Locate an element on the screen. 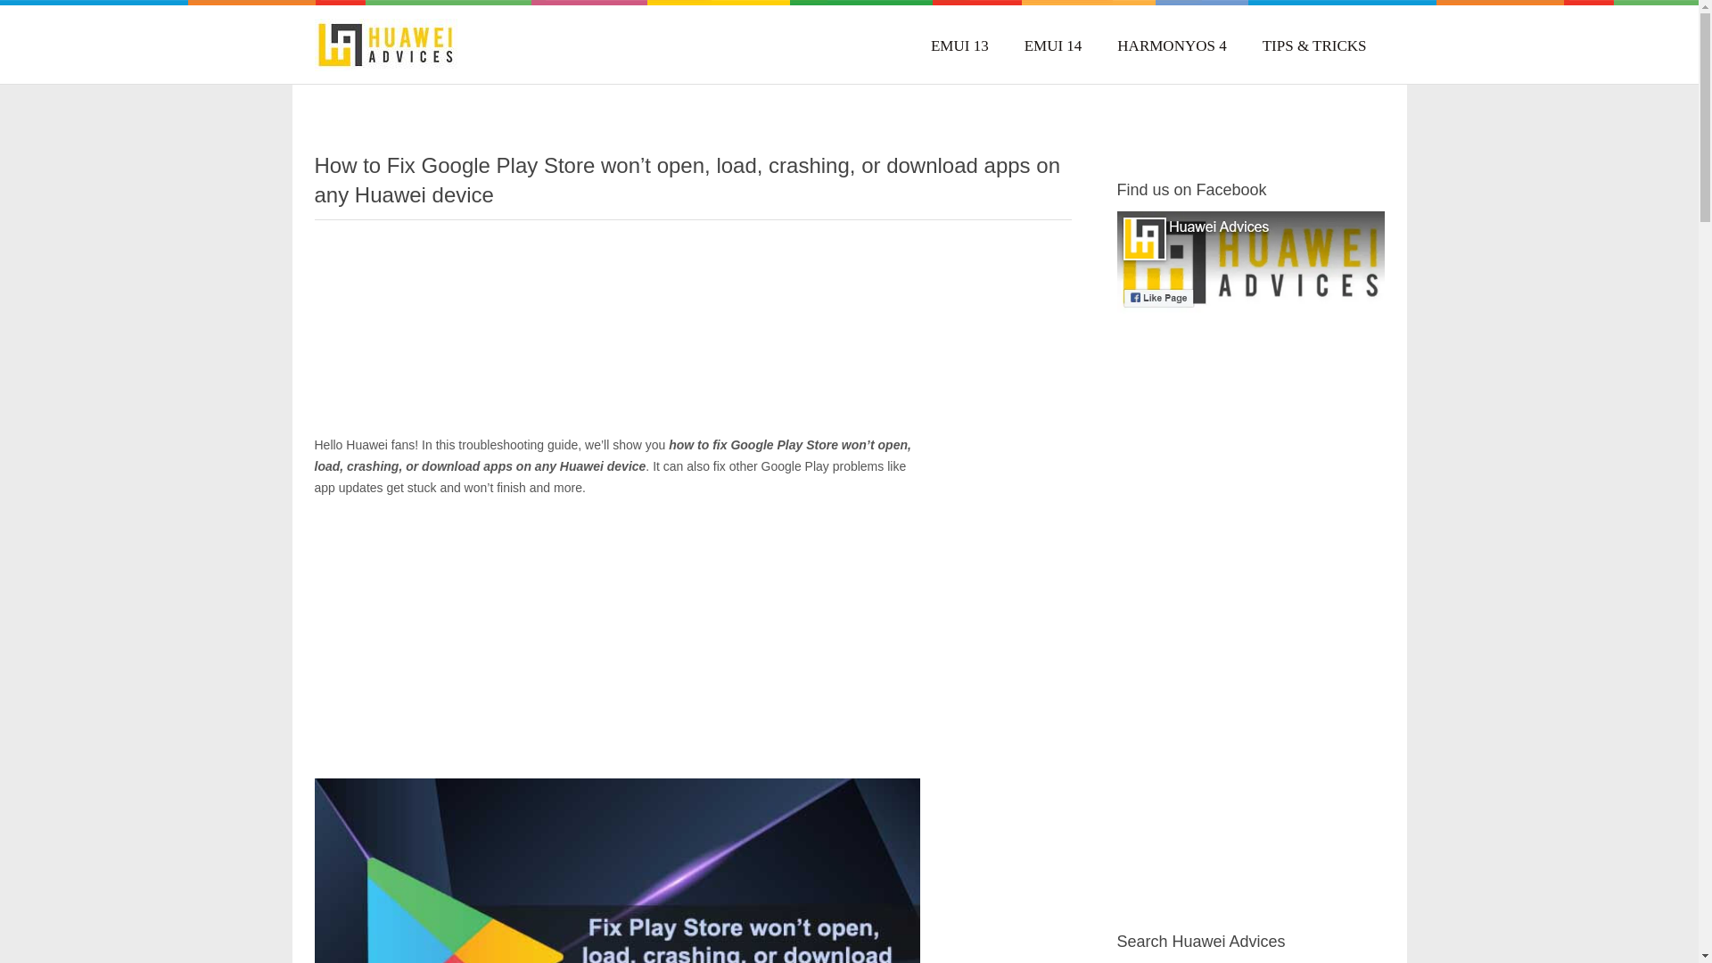  EMUI 13 is located at coordinates (959, 45).